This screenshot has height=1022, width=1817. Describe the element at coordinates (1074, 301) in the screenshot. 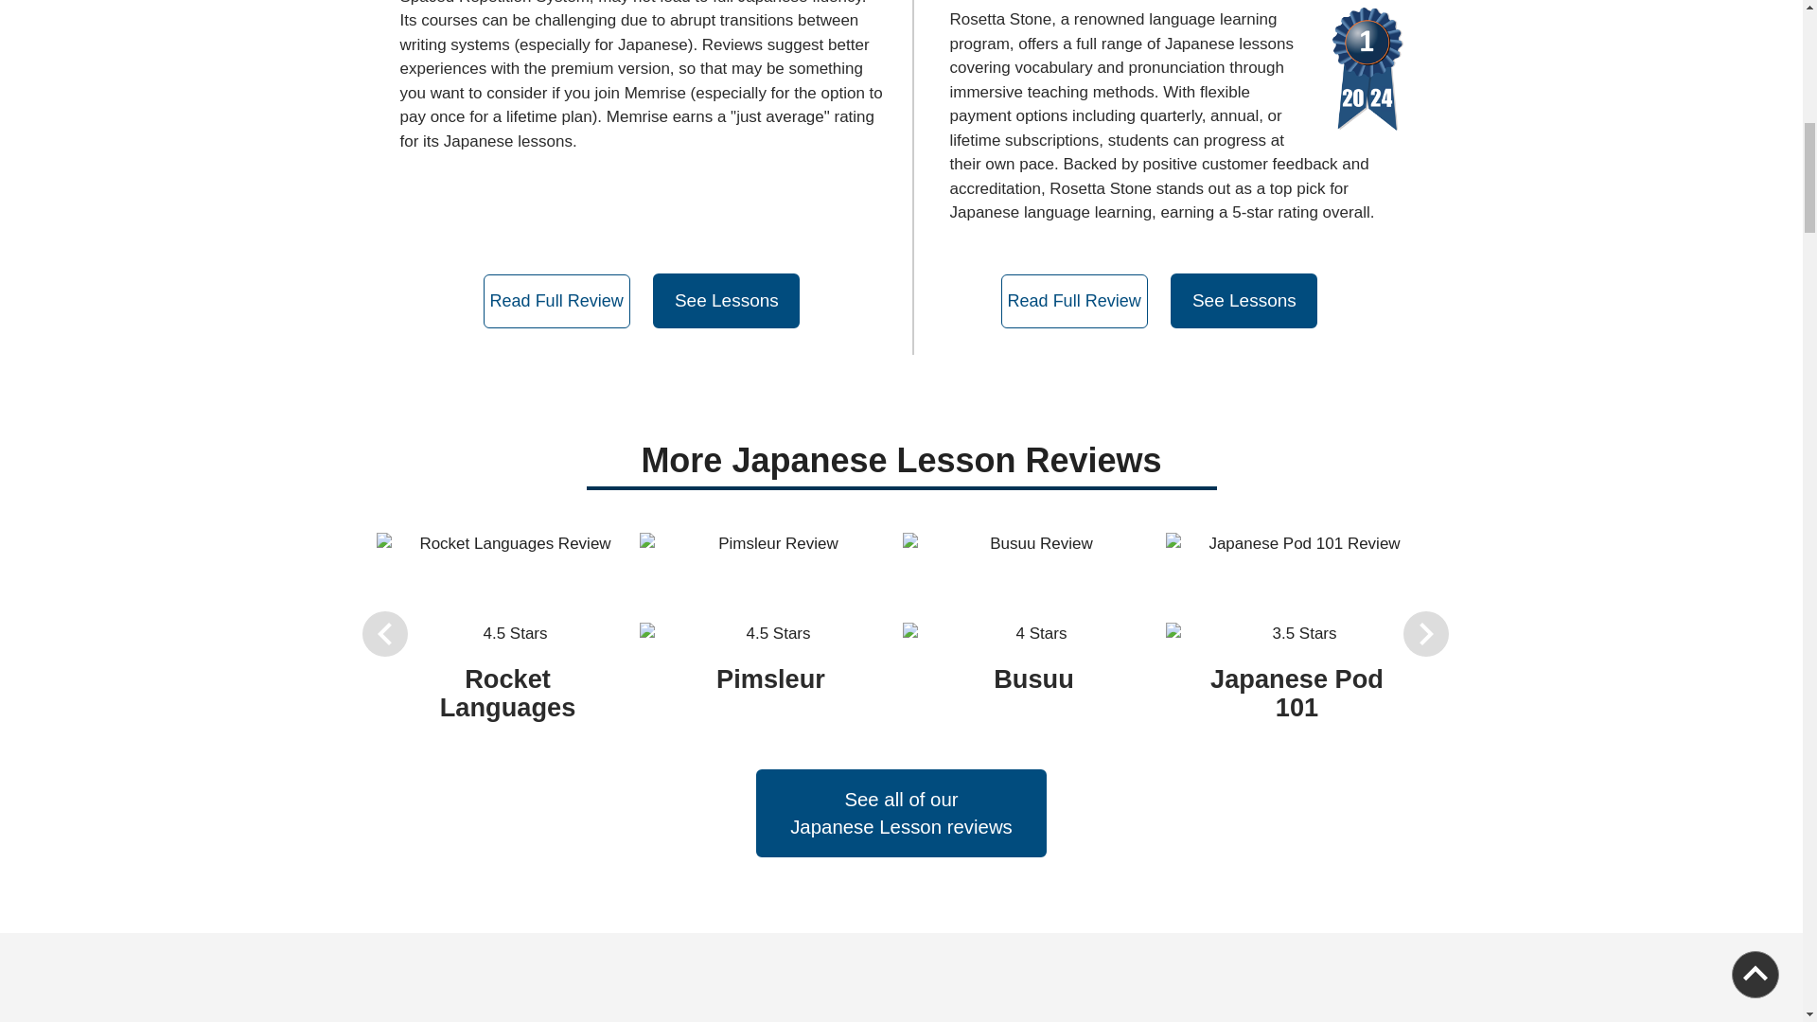

I see `Read Our Rosetta Stone Review` at that location.